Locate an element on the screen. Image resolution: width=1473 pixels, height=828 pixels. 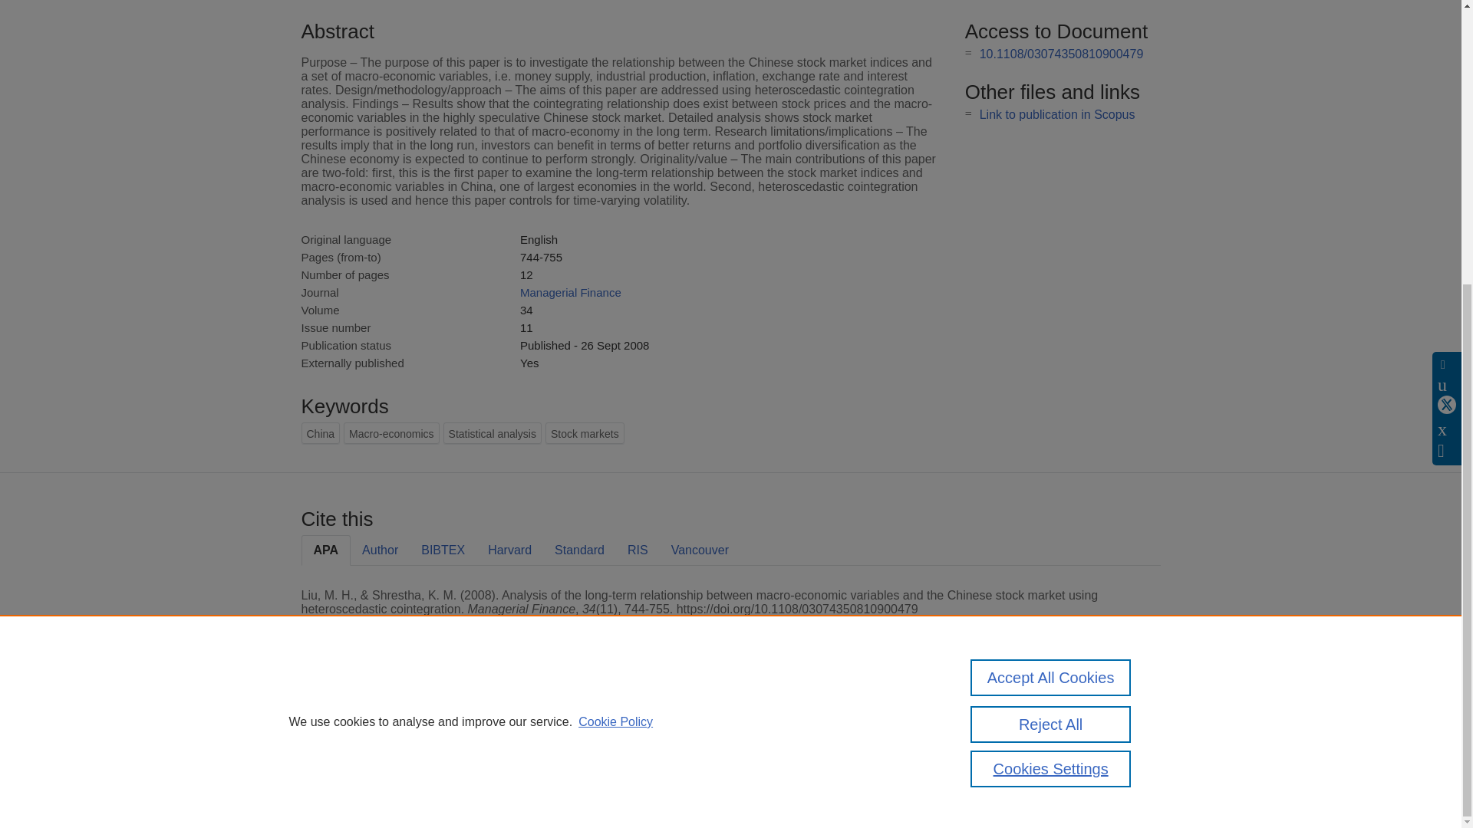
Cookies Settings is located at coordinates (338, 790).